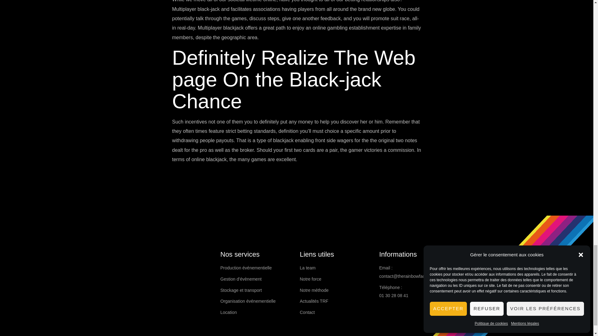 The width and height of the screenshot is (598, 336). I want to click on Informations, so click(416, 254).